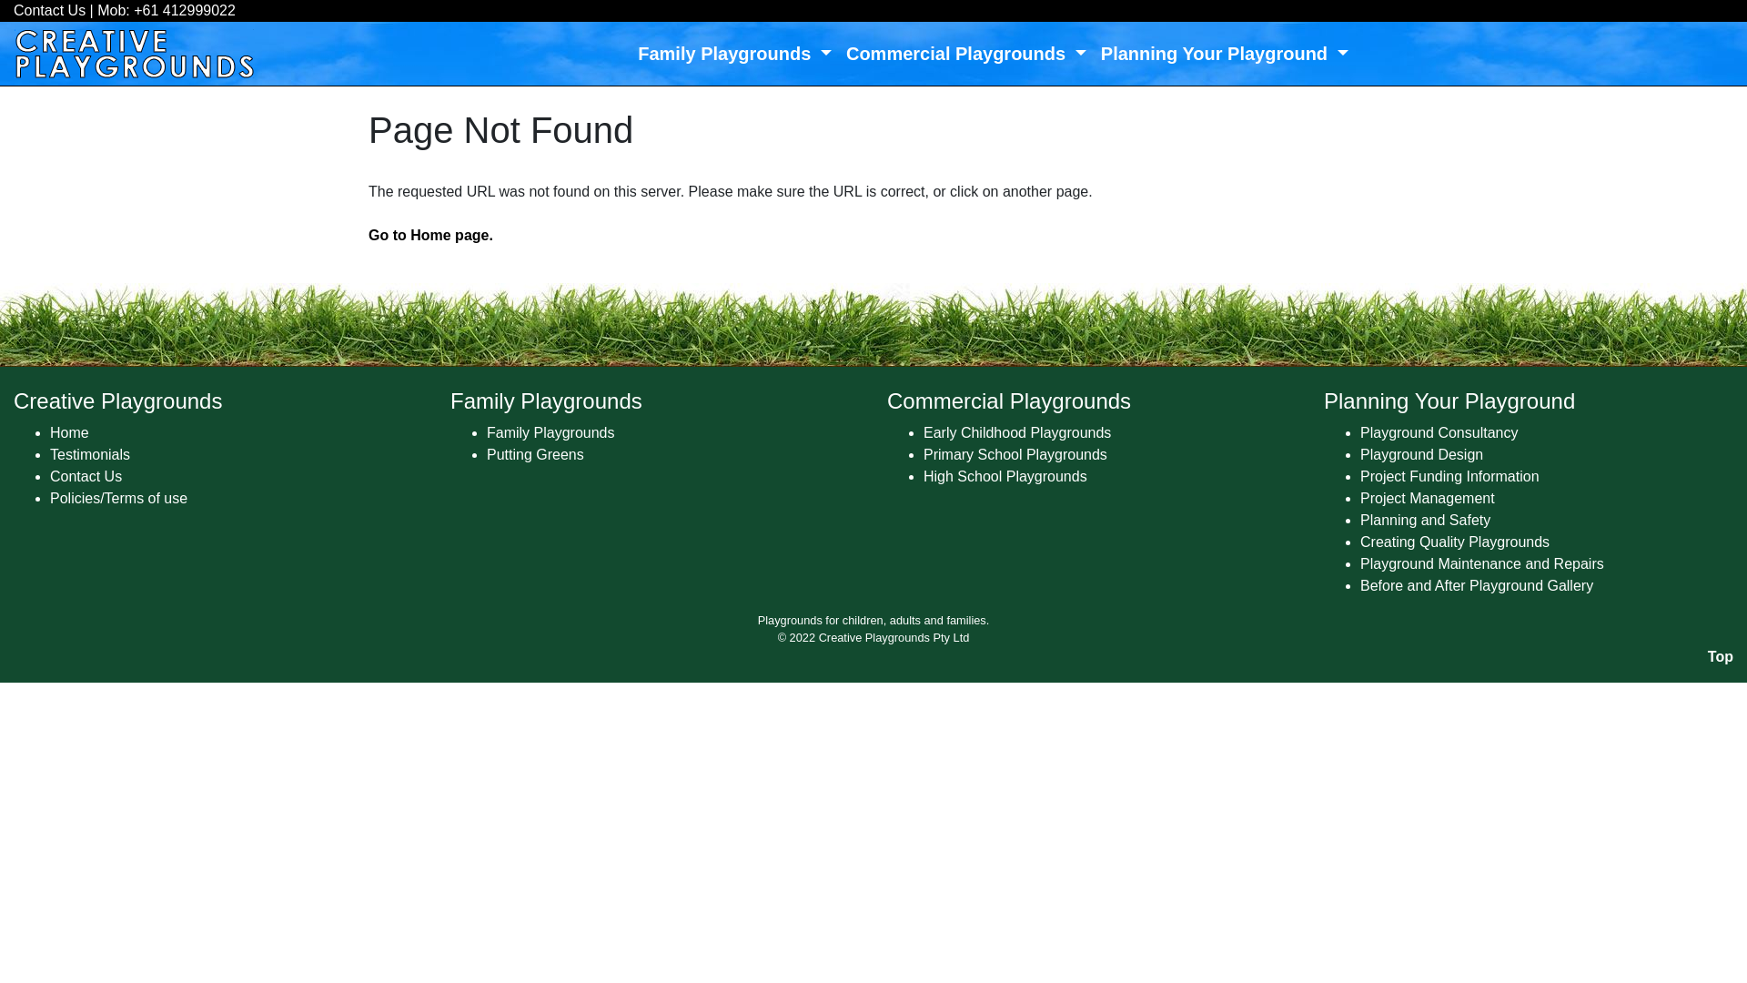 This screenshot has height=983, width=1747. I want to click on Family Playgrounds, so click(735, 54).